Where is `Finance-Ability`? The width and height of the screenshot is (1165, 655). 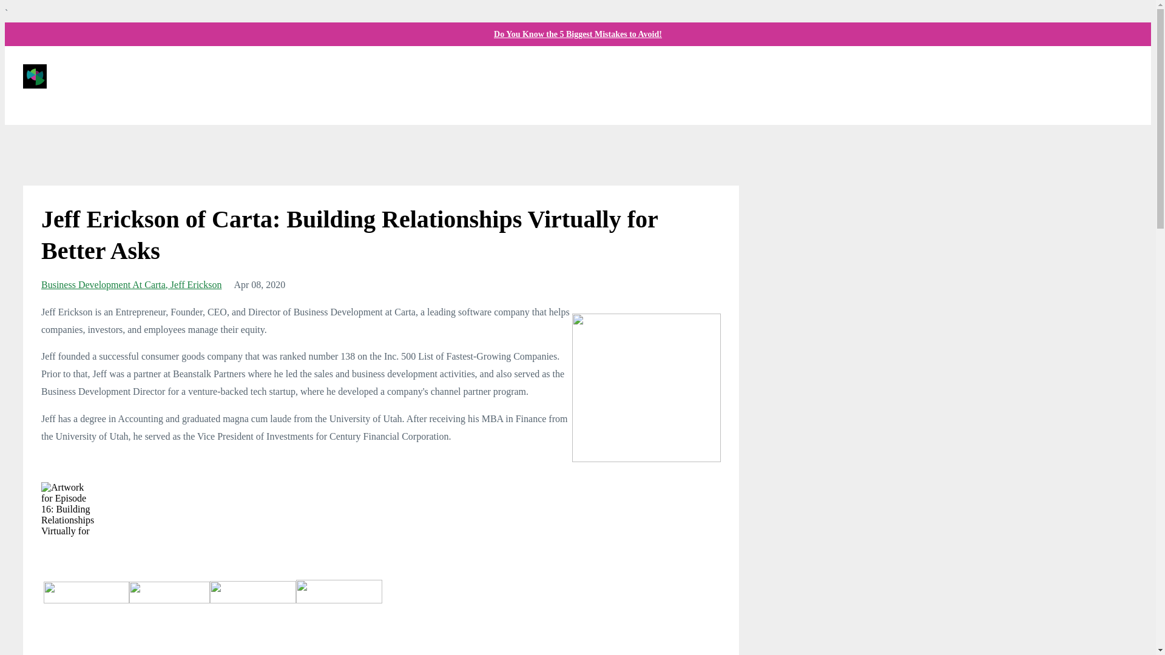
Finance-Ability is located at coordinates (518, 76).